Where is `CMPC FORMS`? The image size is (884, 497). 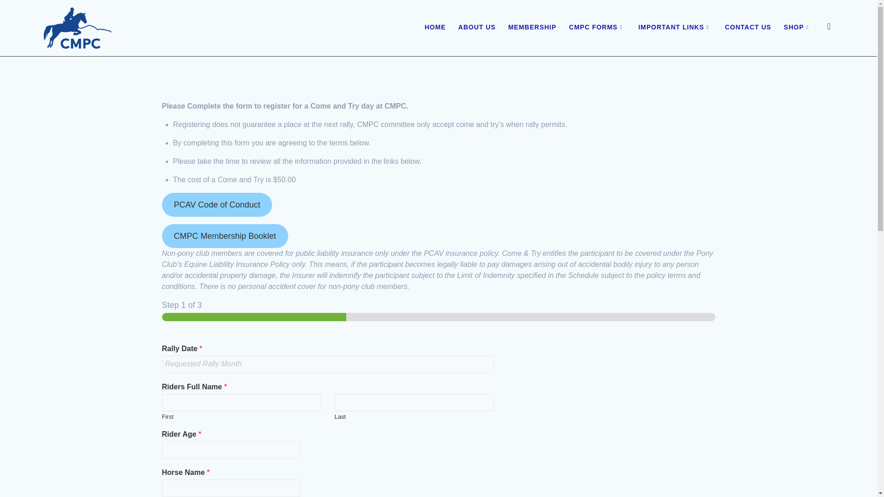
CMPC FORMS is located at coordinates (598, 28).